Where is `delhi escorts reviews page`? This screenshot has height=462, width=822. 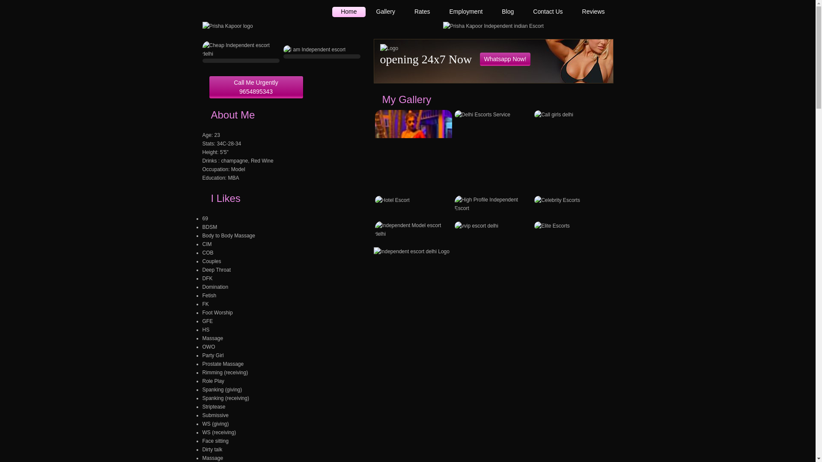
delhi escorts reviews page is located at coordinates (593, 12).